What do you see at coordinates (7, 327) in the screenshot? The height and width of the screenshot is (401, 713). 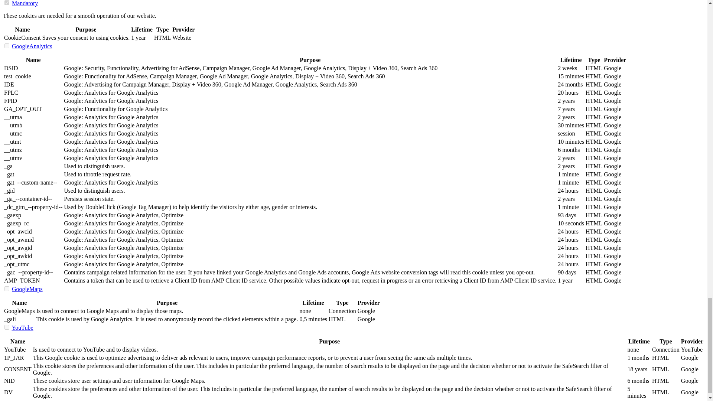 I see `on` at bounding box center [7, 327].